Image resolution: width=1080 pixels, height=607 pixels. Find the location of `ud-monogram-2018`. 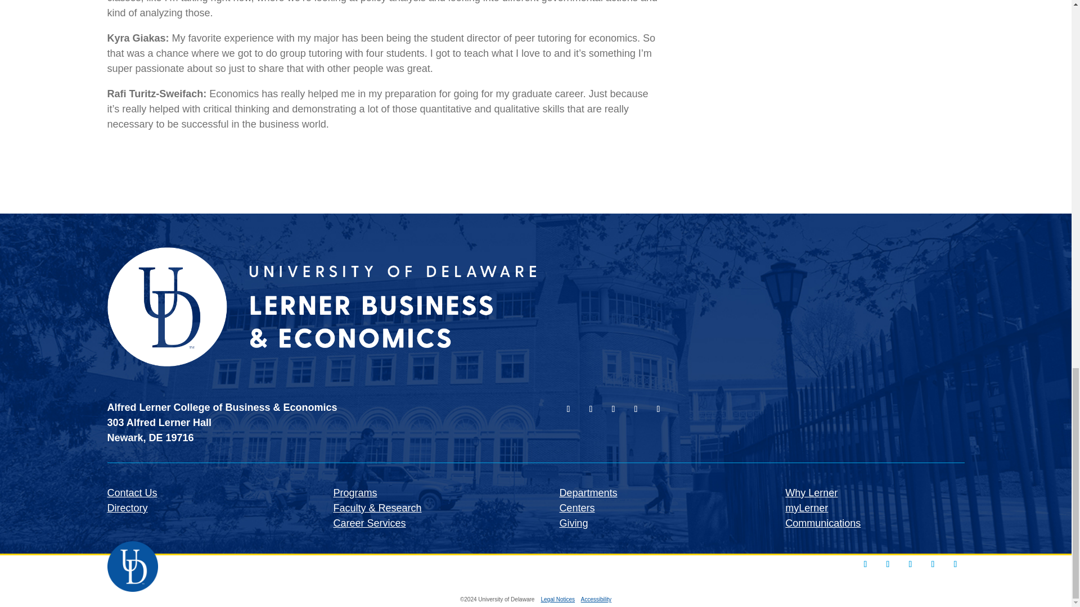

ud-monogram-2018 is located at coordinates (132, 567).